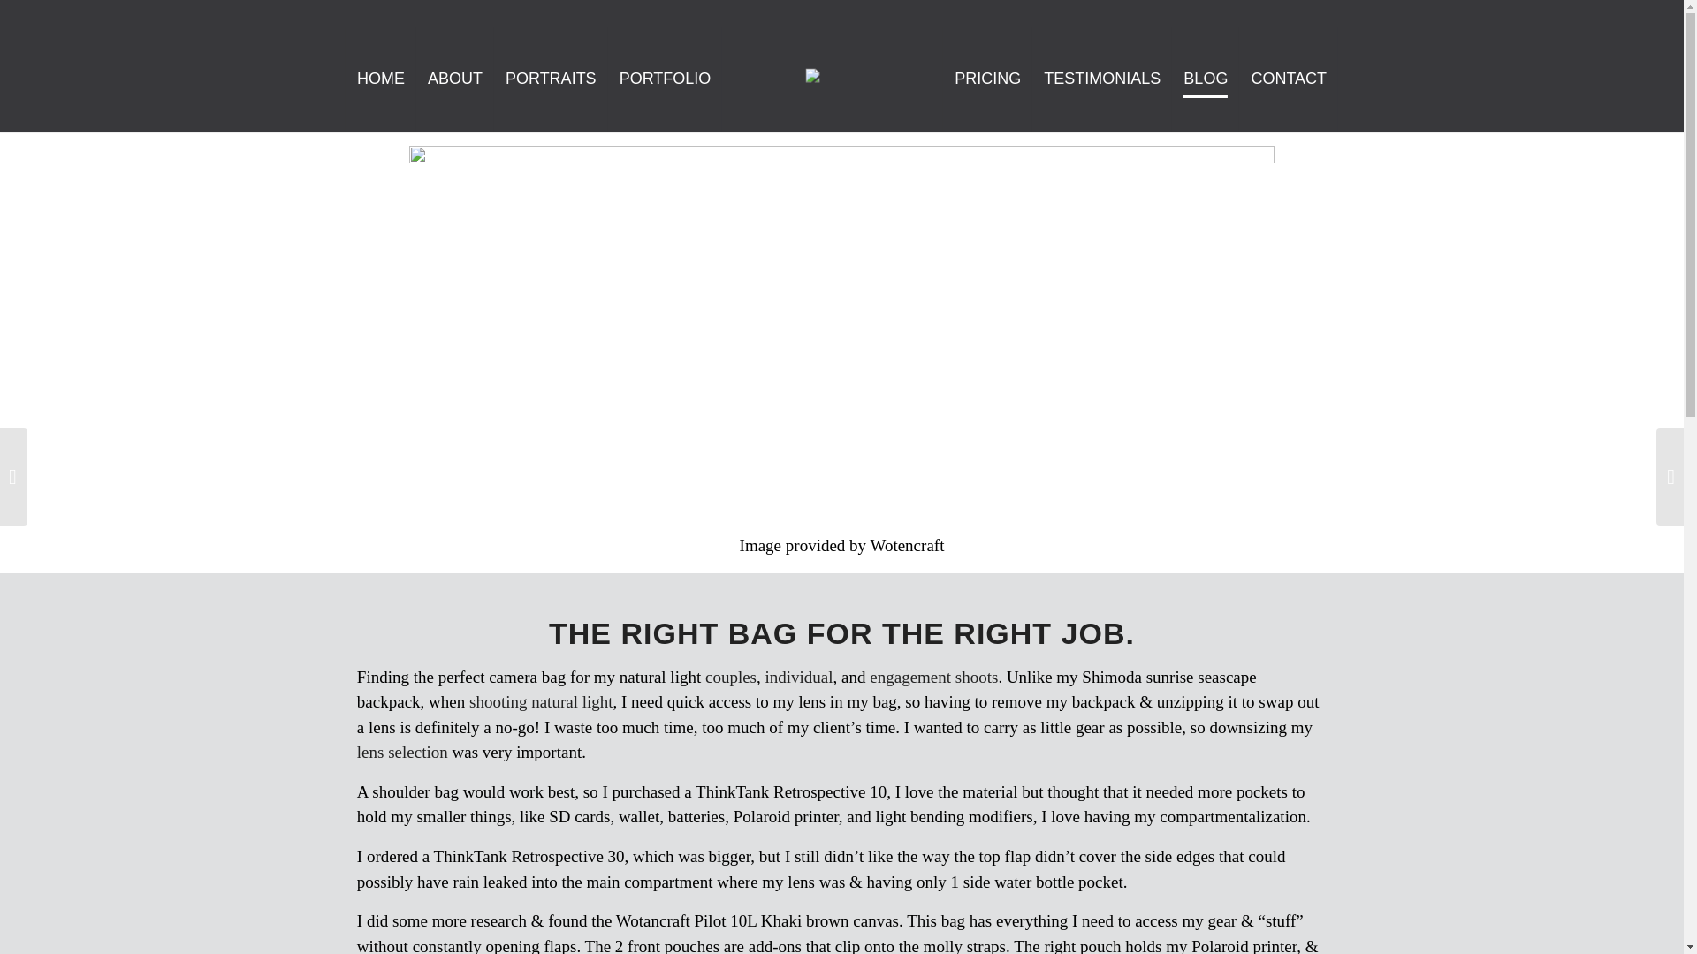  What do you see at coordinates (987, 79) in the screenshot?
I see `PRICING` at bounding box center [987, 79].